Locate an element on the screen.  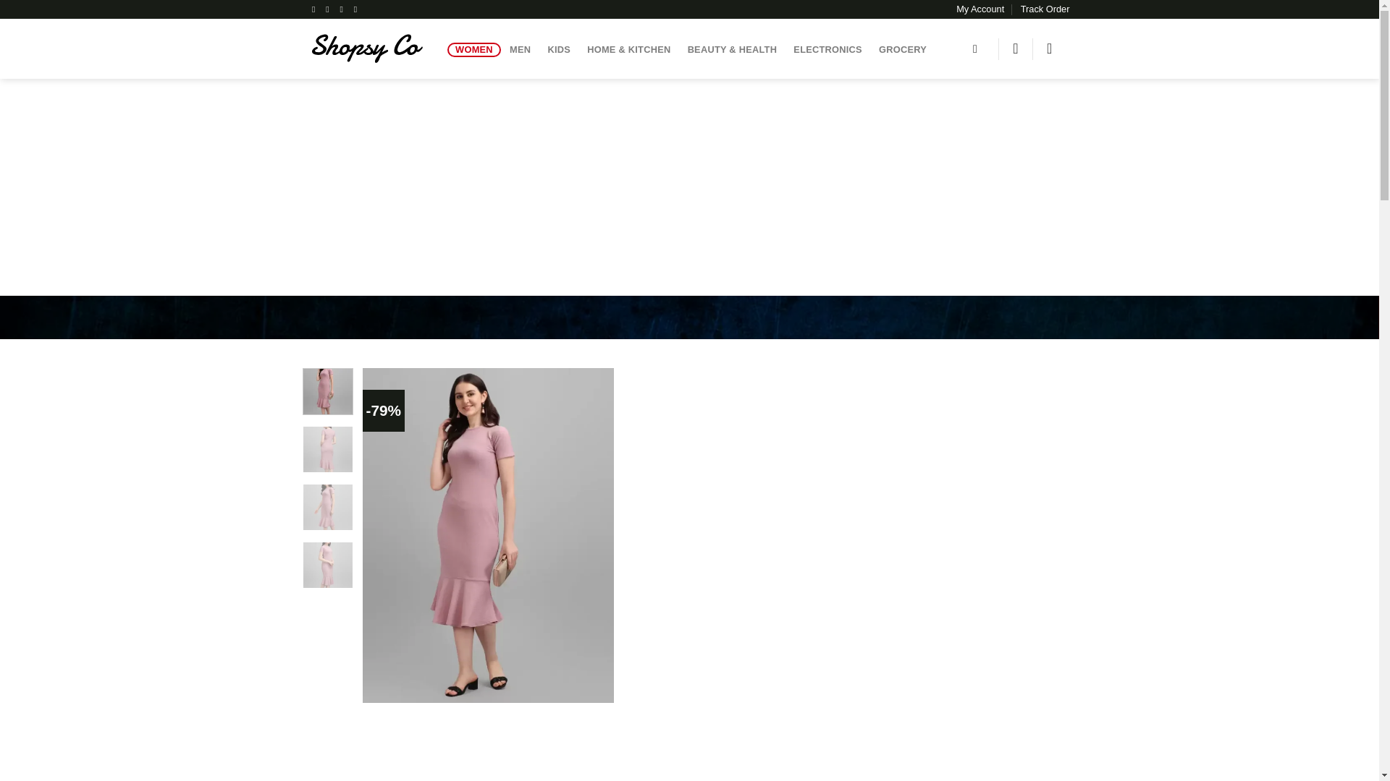
Wishlist is located at coordinates (1016, 48).